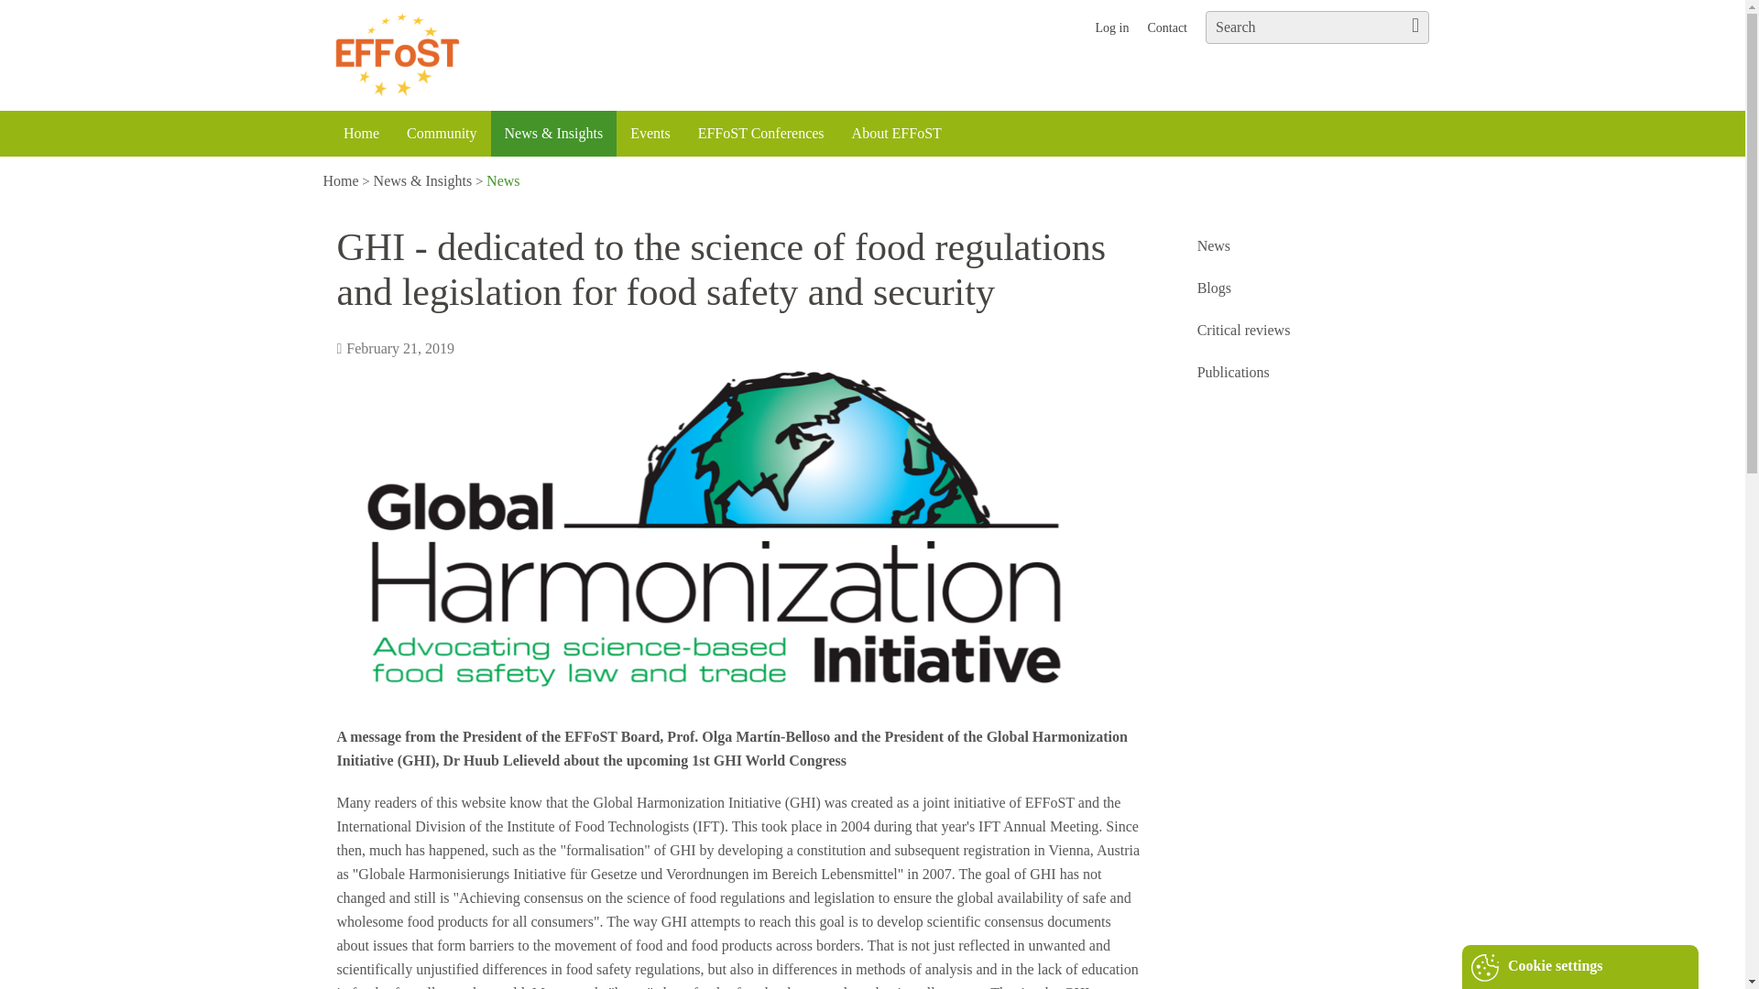 This screenshot has width=1759, height=989. I want to click on Home, so click(361, 133).